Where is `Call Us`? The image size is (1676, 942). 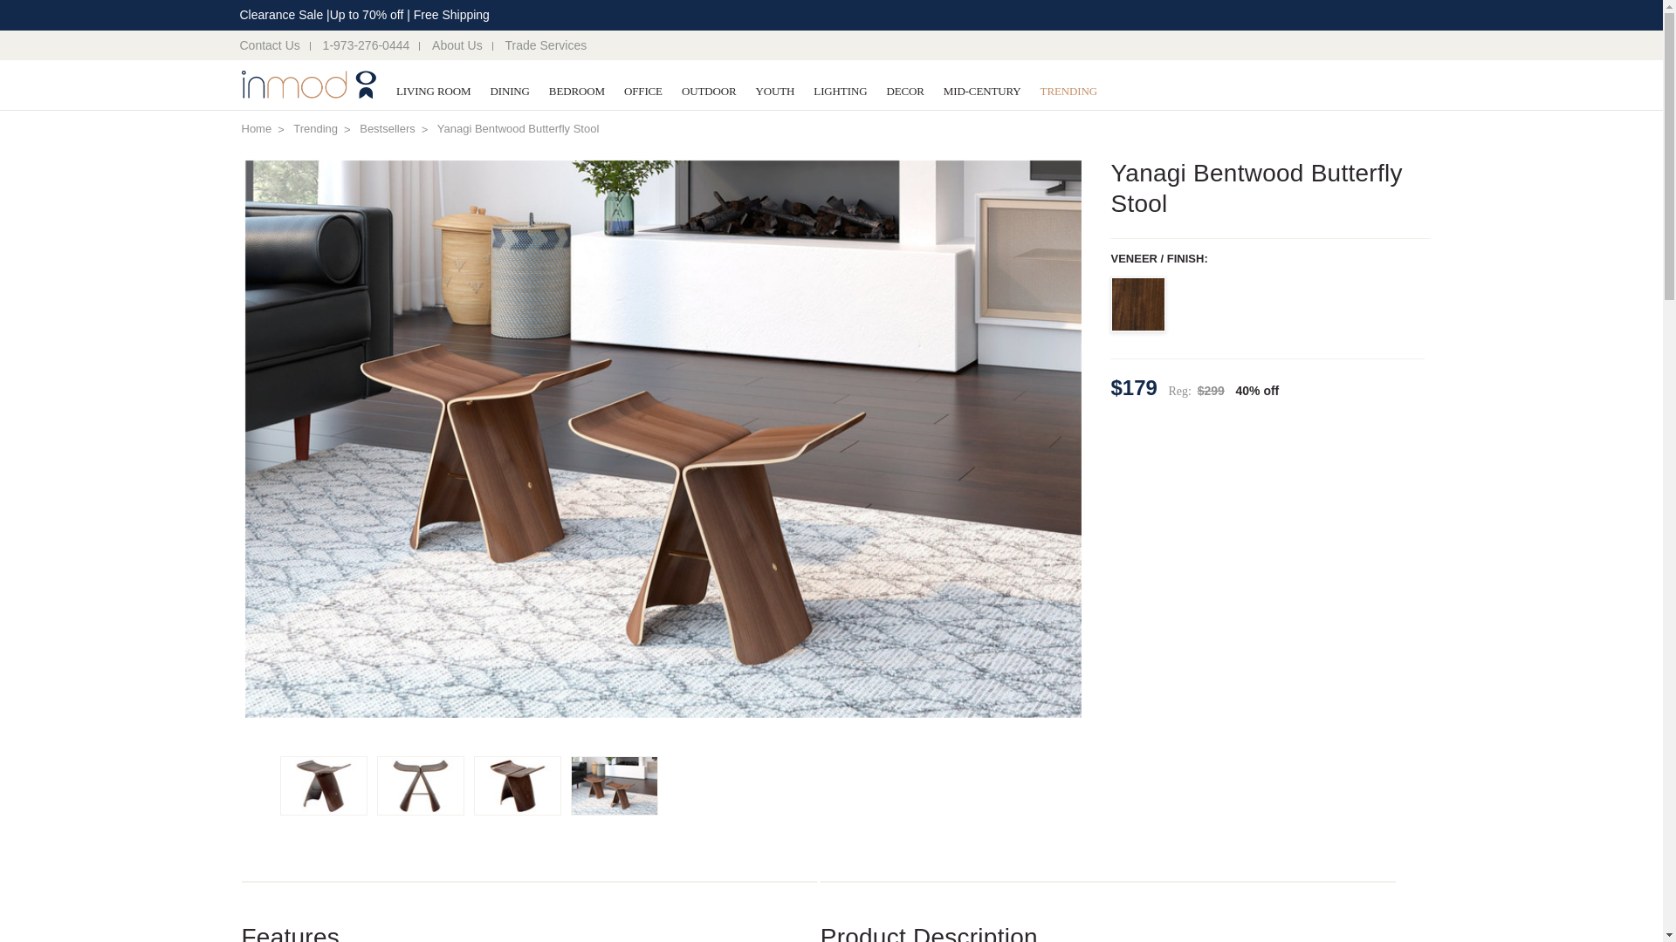 Call Us is located at coordinates (367, 45).